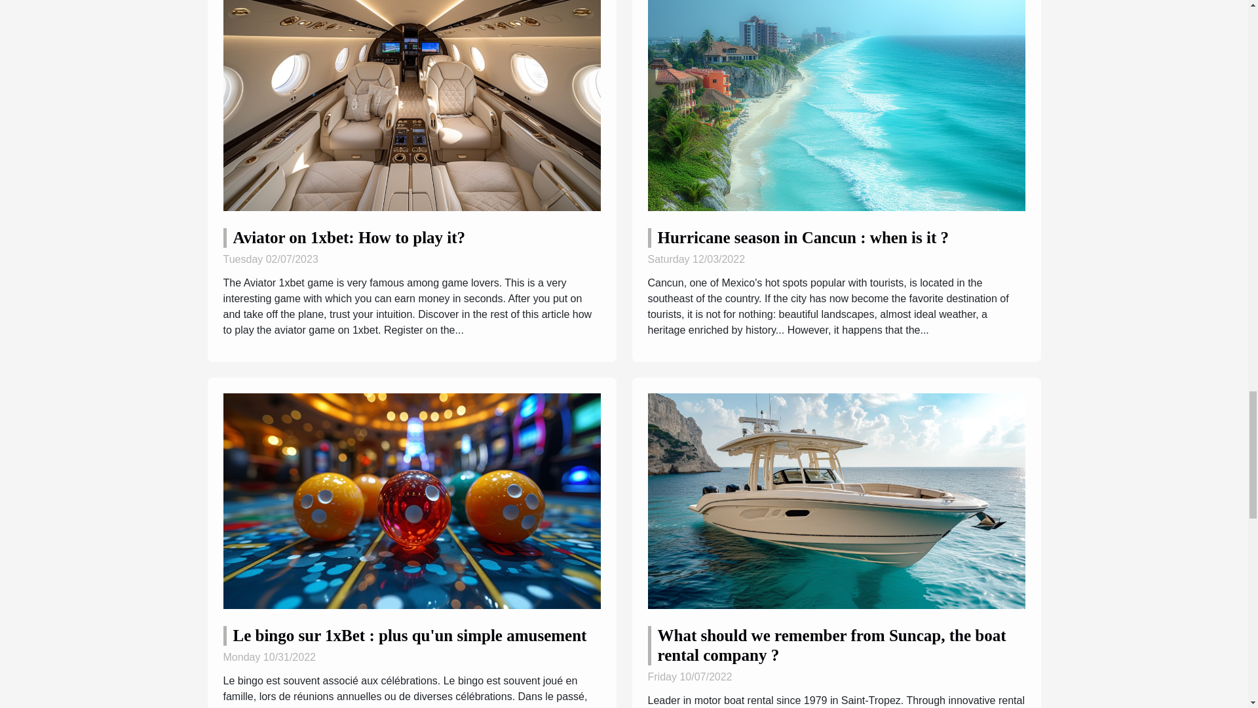  I want to click on Le bingo sur 1xBet : plus qu'un simple amusement, so click(411, 500).